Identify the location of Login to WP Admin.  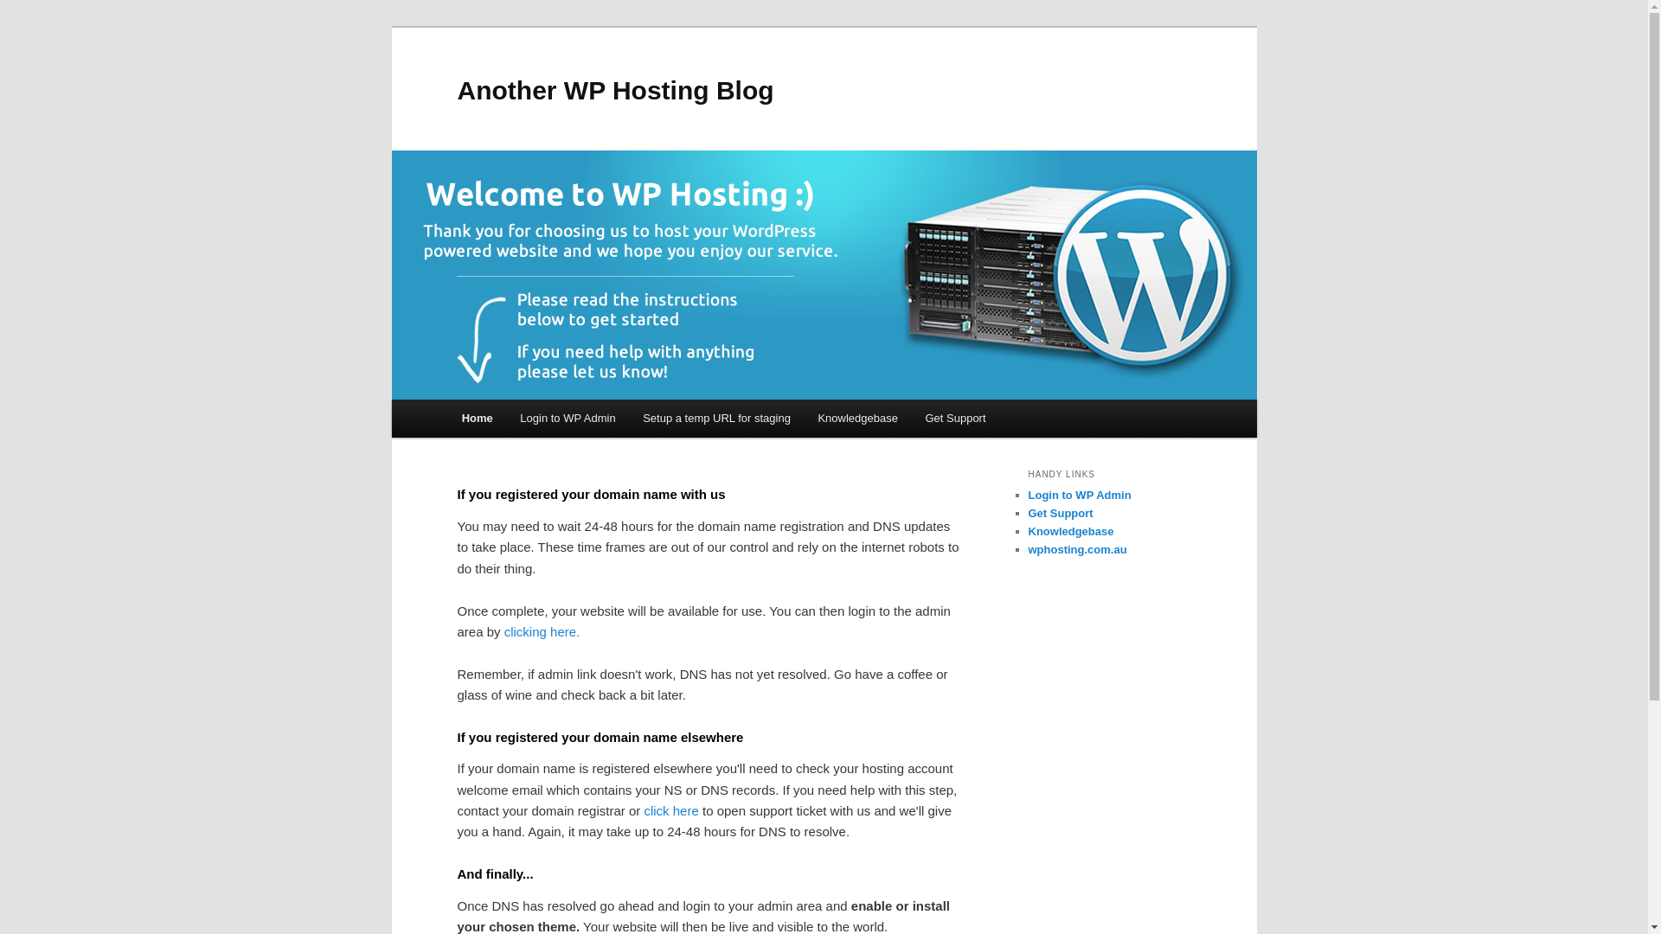
(568, 419).